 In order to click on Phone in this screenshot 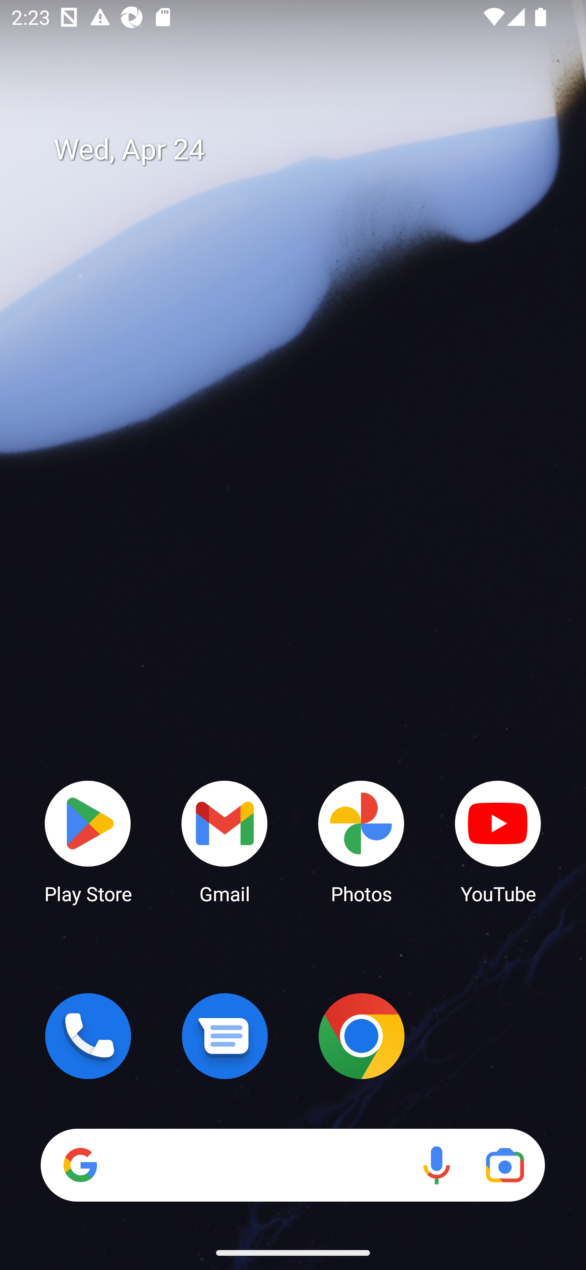, I will do `click(88, 1036)`.